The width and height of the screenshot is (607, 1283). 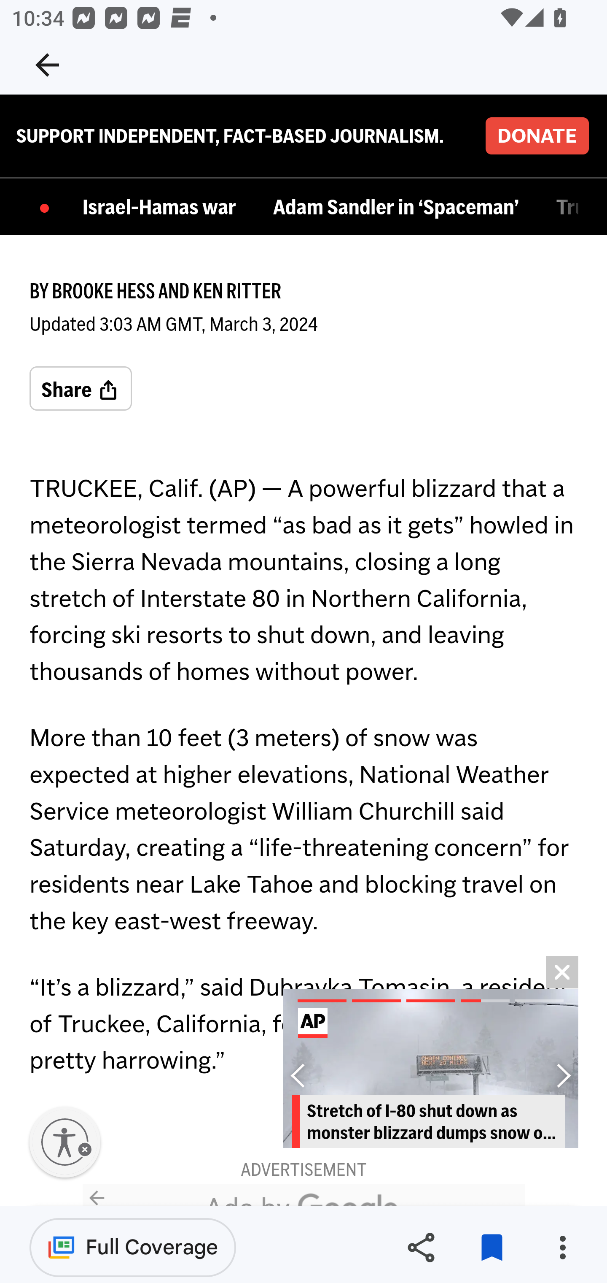 I want to click on Share, so click(x=81, y=390).